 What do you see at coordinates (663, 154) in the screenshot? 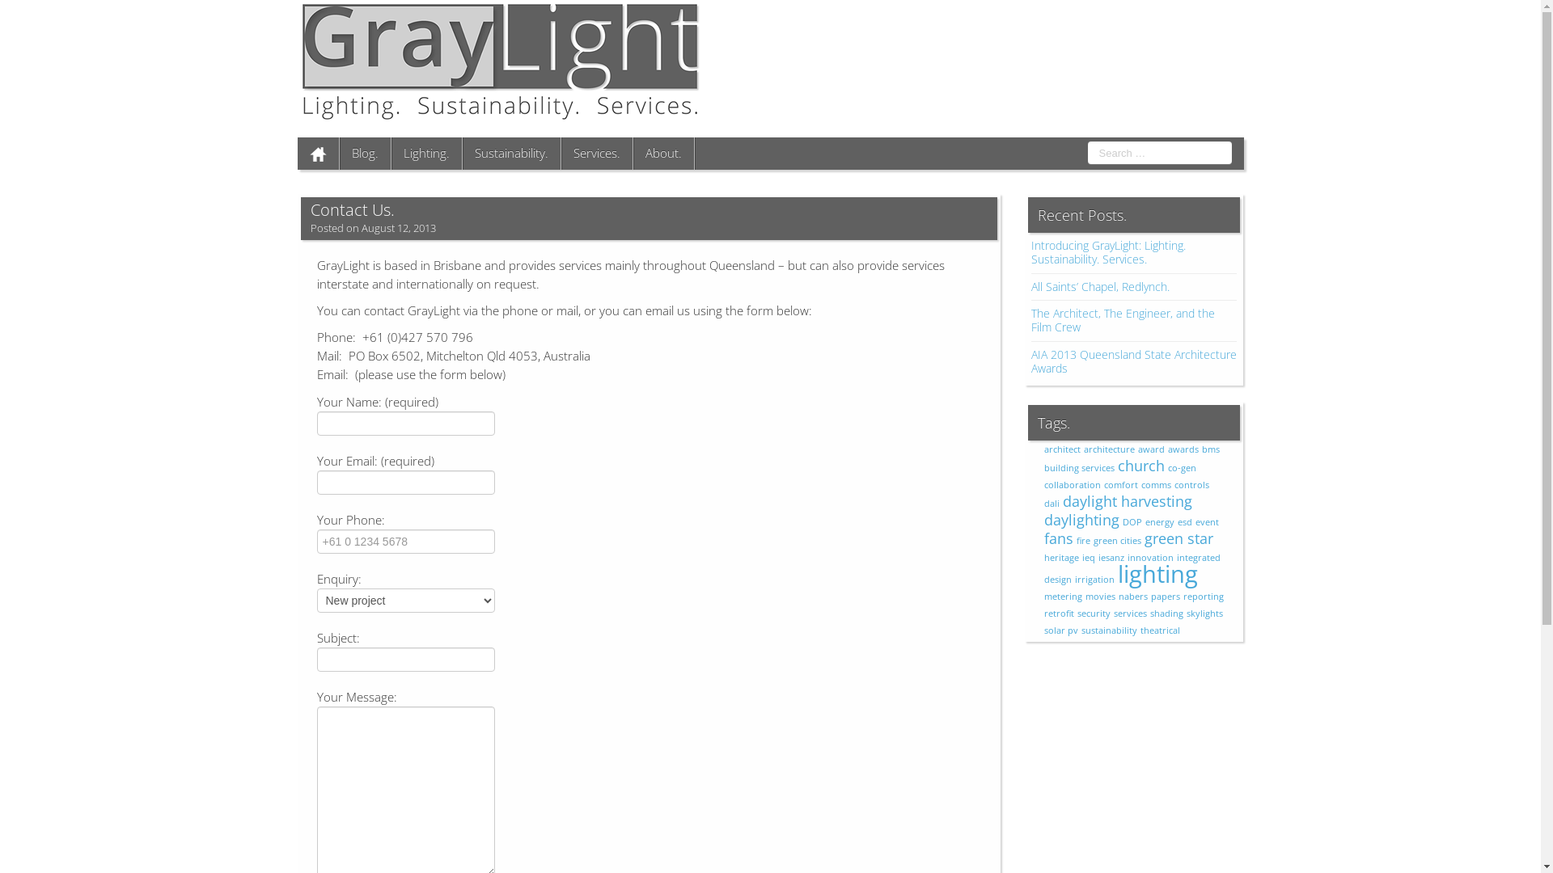
I see `About.` at bounding box center [663, 154].